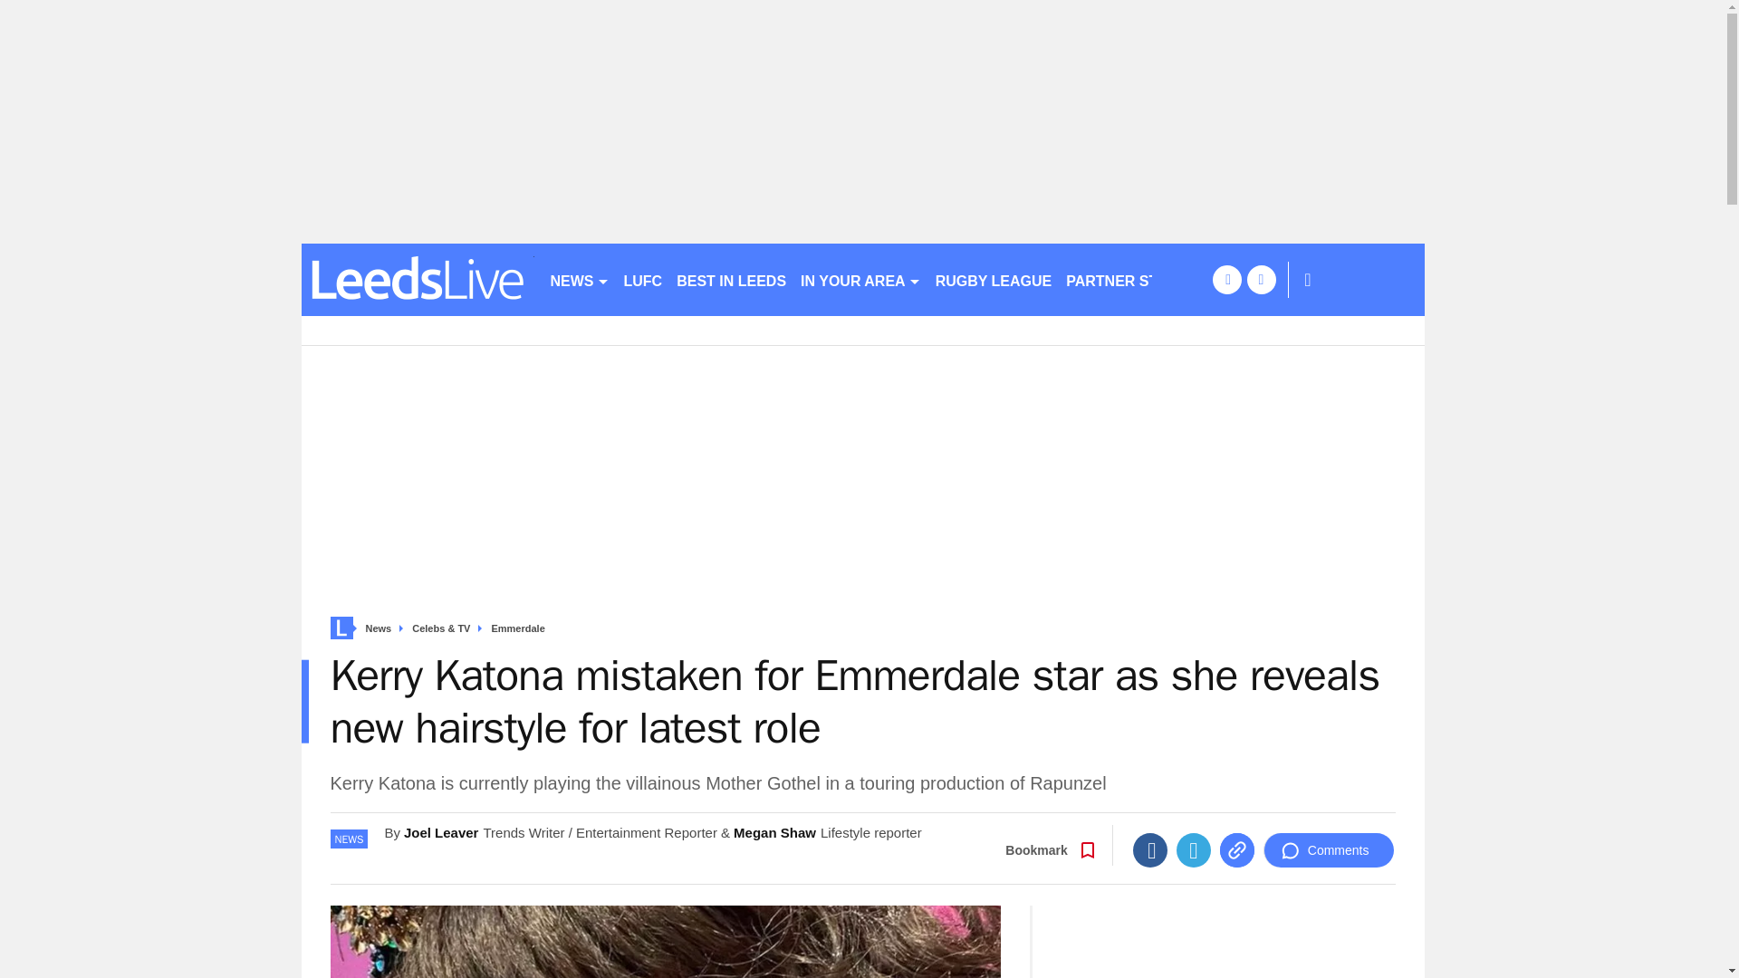 Image resolution: width=1739 pixels, height=978 pixels. Describe the element at coordinates (1261, 279) in the screenshot. I see `twitter` at that location.